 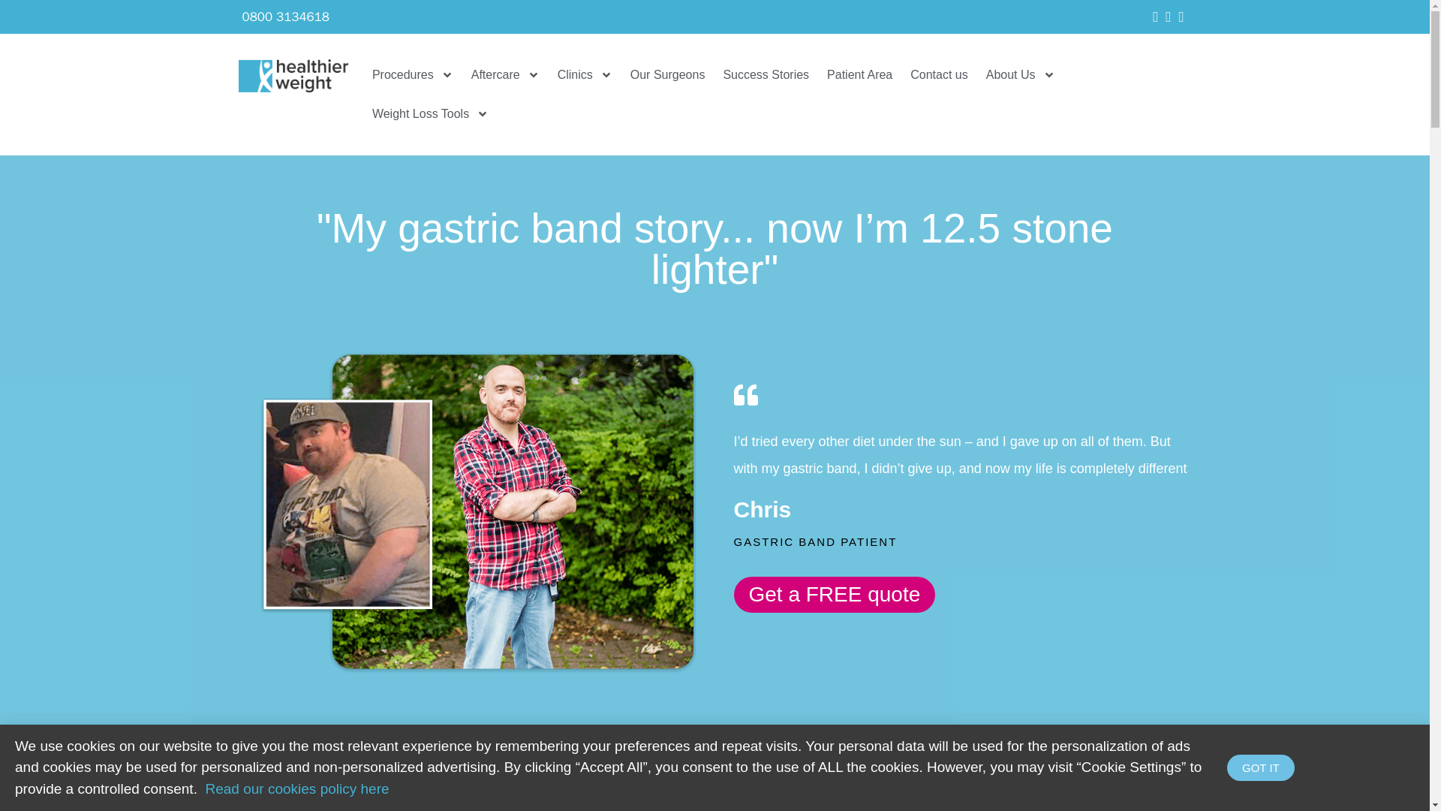 What do you see at coordinates (860, 75) in the screenshot?
I see `Patient Area` at bounding box center [860, 75].